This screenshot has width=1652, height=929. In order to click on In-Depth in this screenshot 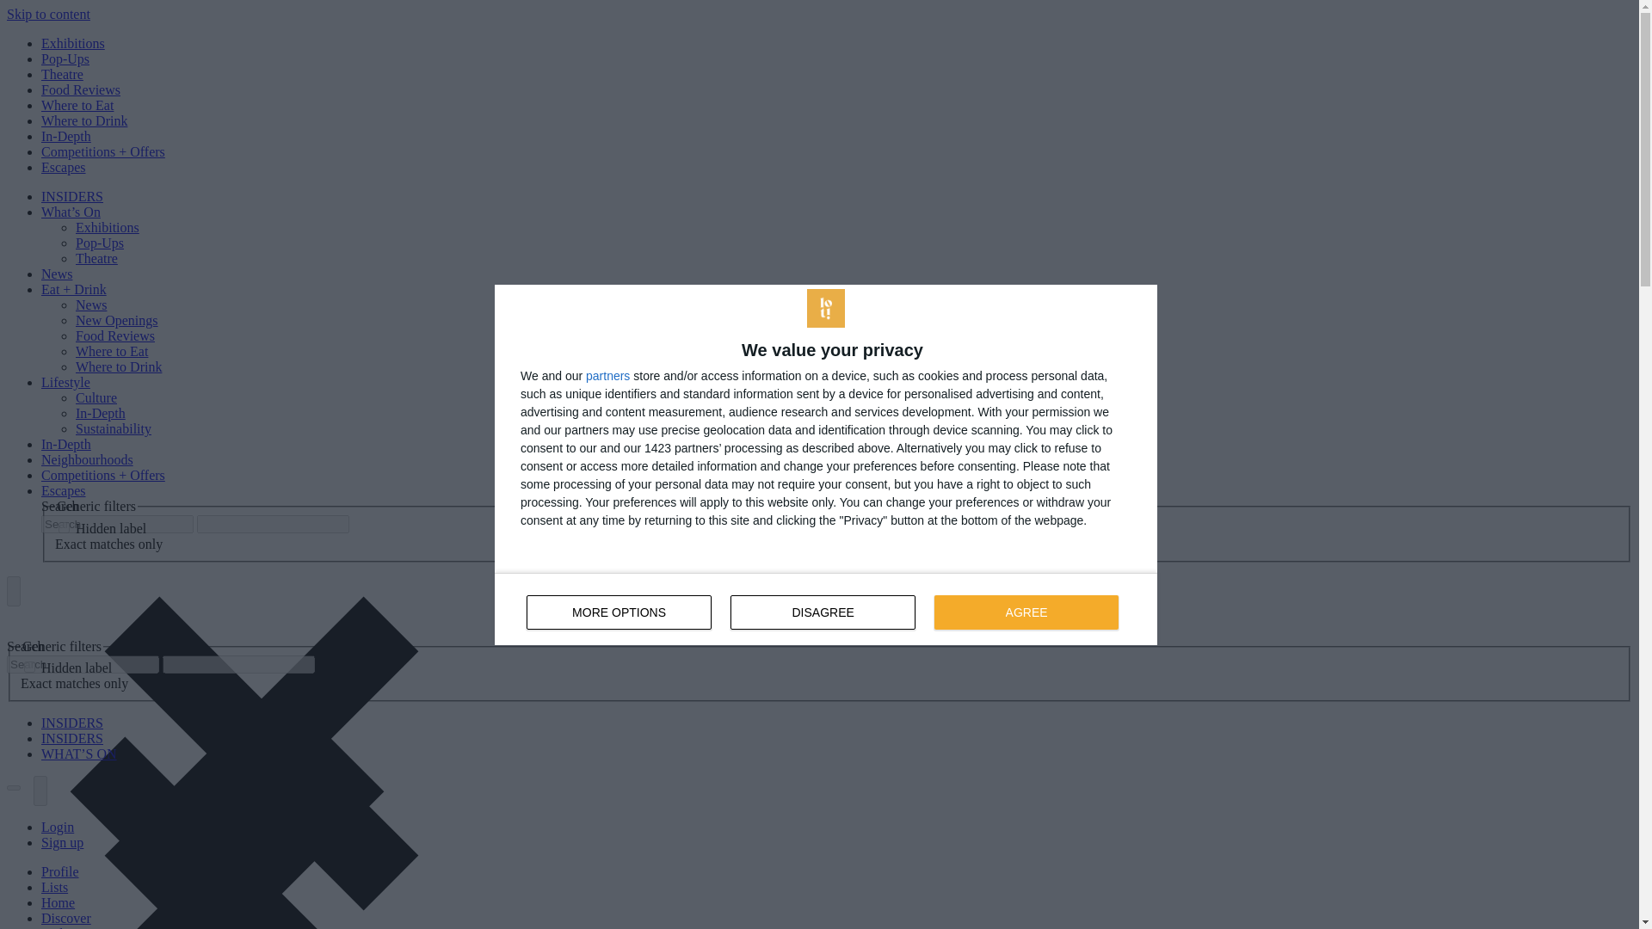, I will do `click(65, 136)`.